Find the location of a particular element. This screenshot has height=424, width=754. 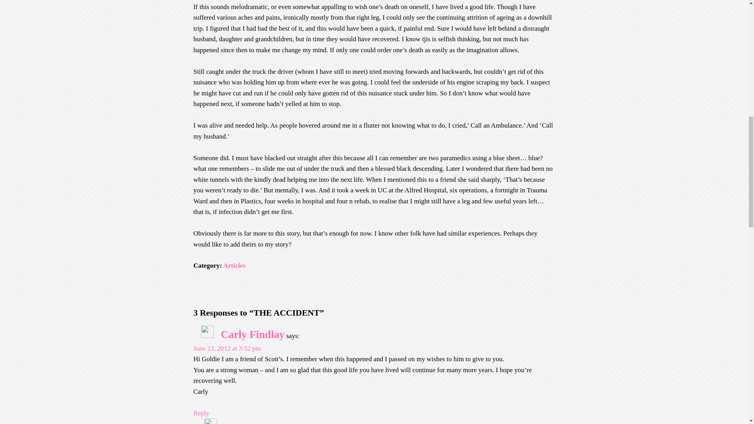

Reply is located at coordinates (201, 413).